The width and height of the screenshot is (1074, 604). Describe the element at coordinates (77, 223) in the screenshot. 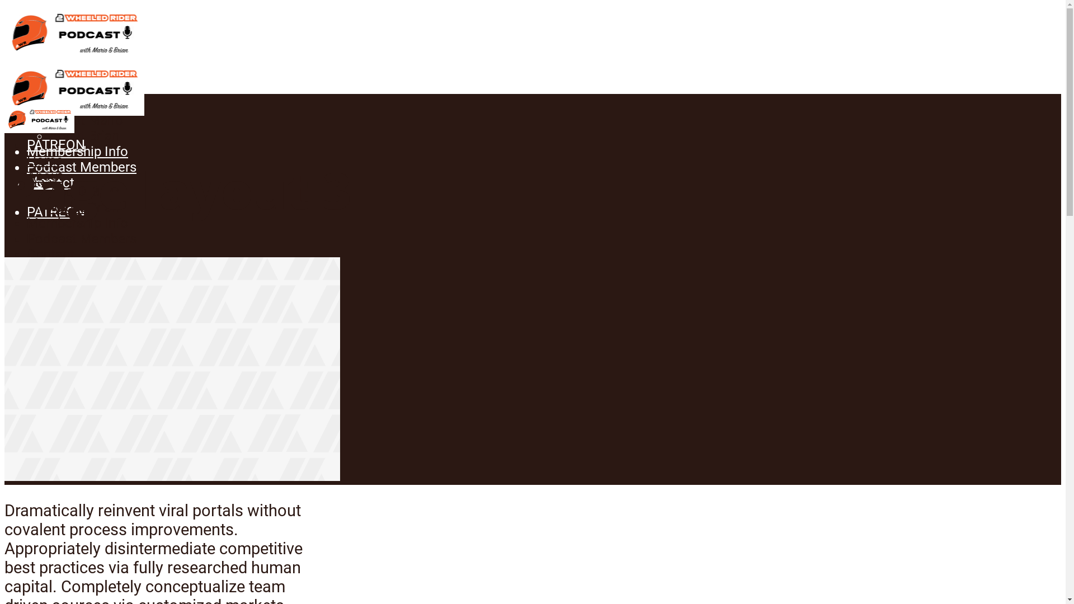

I see `Membership Info` at that location.